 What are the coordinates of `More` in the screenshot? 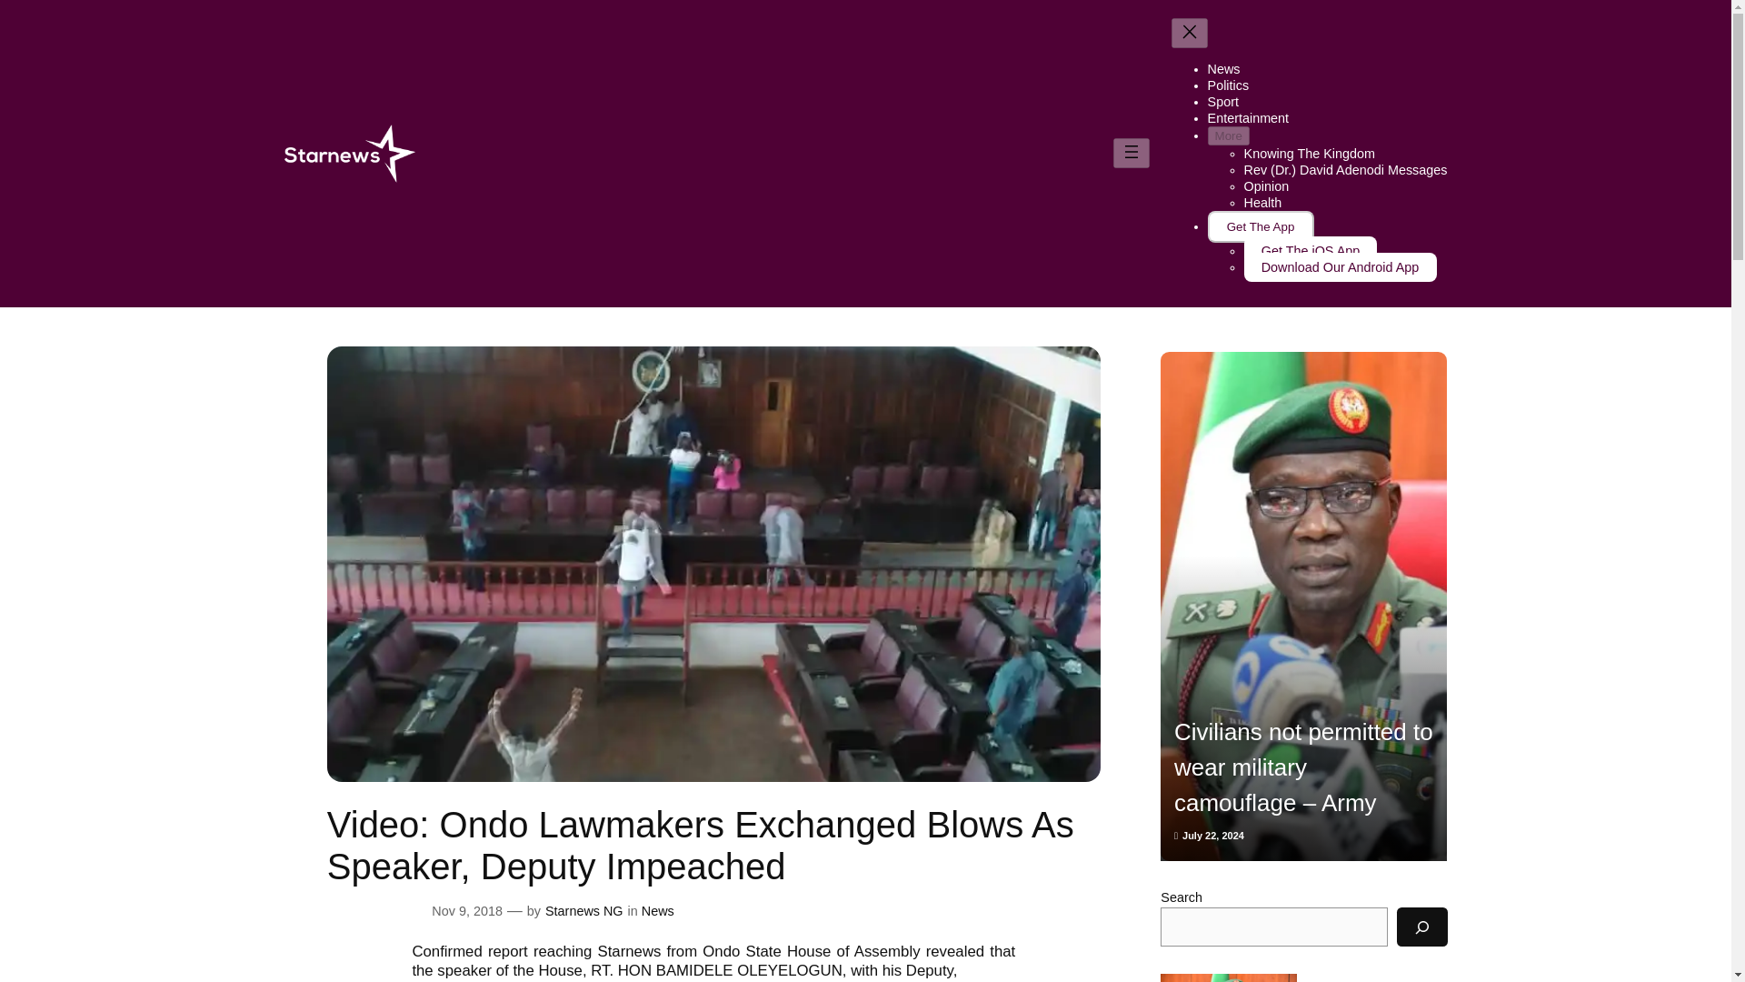 It's located at (1228, 135).